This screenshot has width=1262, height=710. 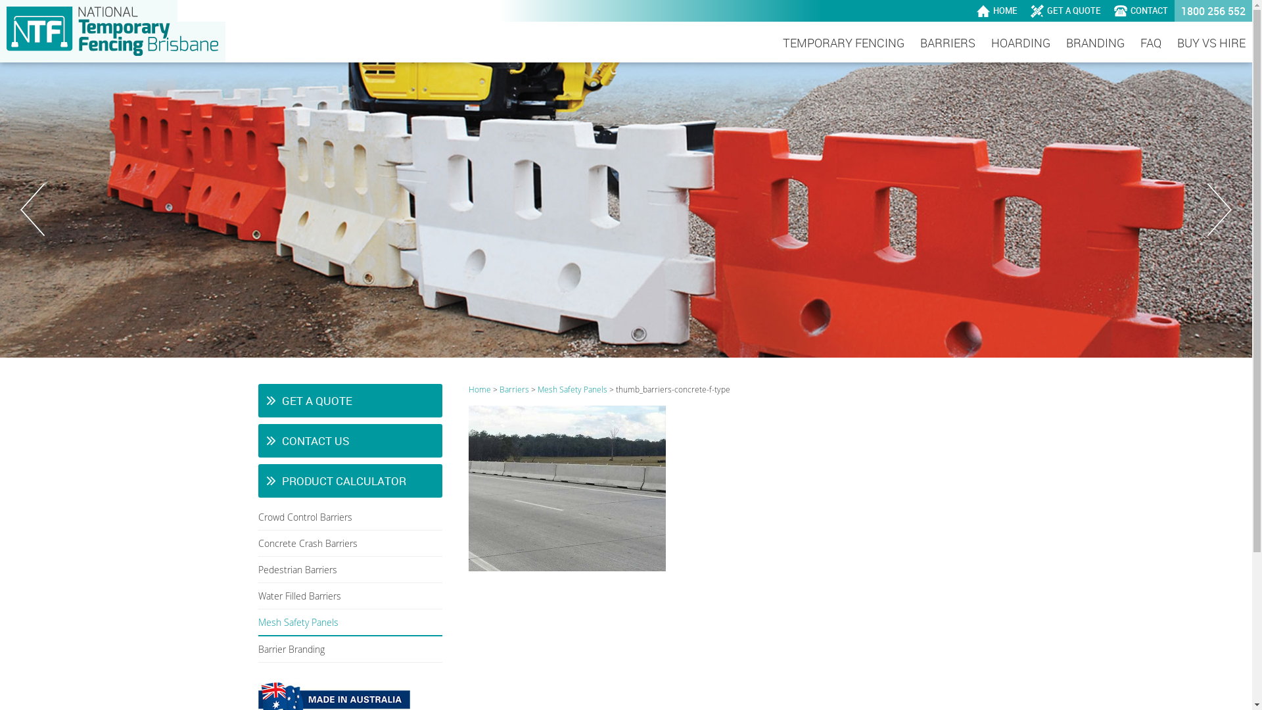 What do you see at coordinates (1021, 43) in the screenshot?
I see `HOARDING` at bounding box center [1021, 43].